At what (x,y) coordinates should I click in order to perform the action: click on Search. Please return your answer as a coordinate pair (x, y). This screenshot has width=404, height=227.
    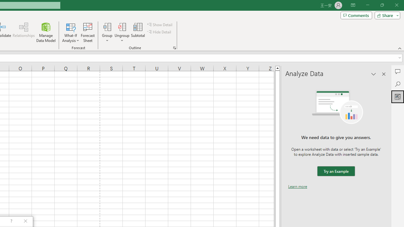
    Looking at the image, I should click on (398, 84).